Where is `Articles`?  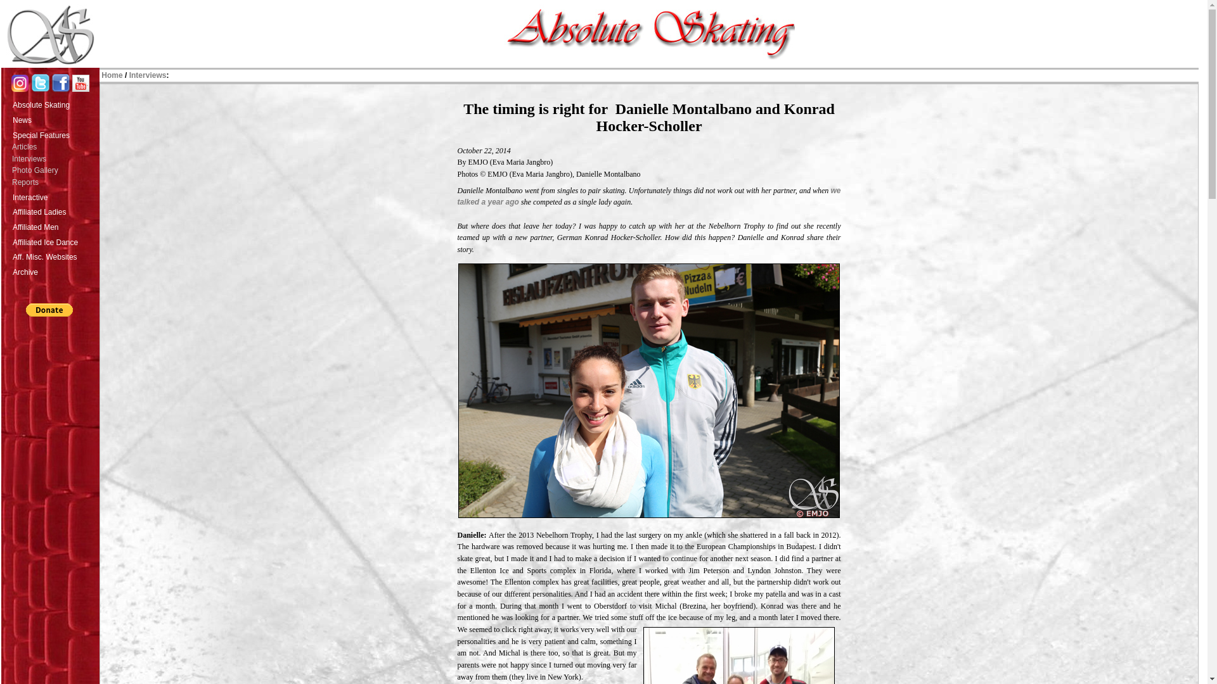 Articles is located at coordinates (55, 147).